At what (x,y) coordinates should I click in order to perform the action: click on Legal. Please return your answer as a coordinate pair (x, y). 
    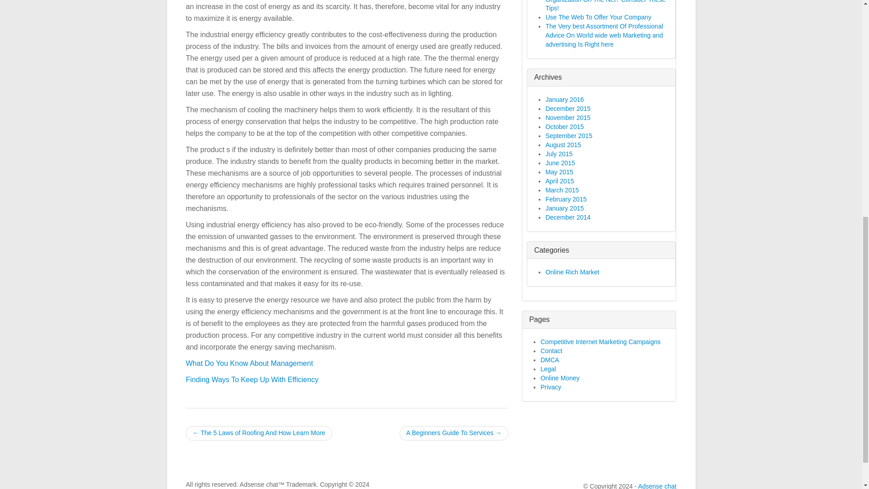
    Looking at the image, I should click on (548, 369).